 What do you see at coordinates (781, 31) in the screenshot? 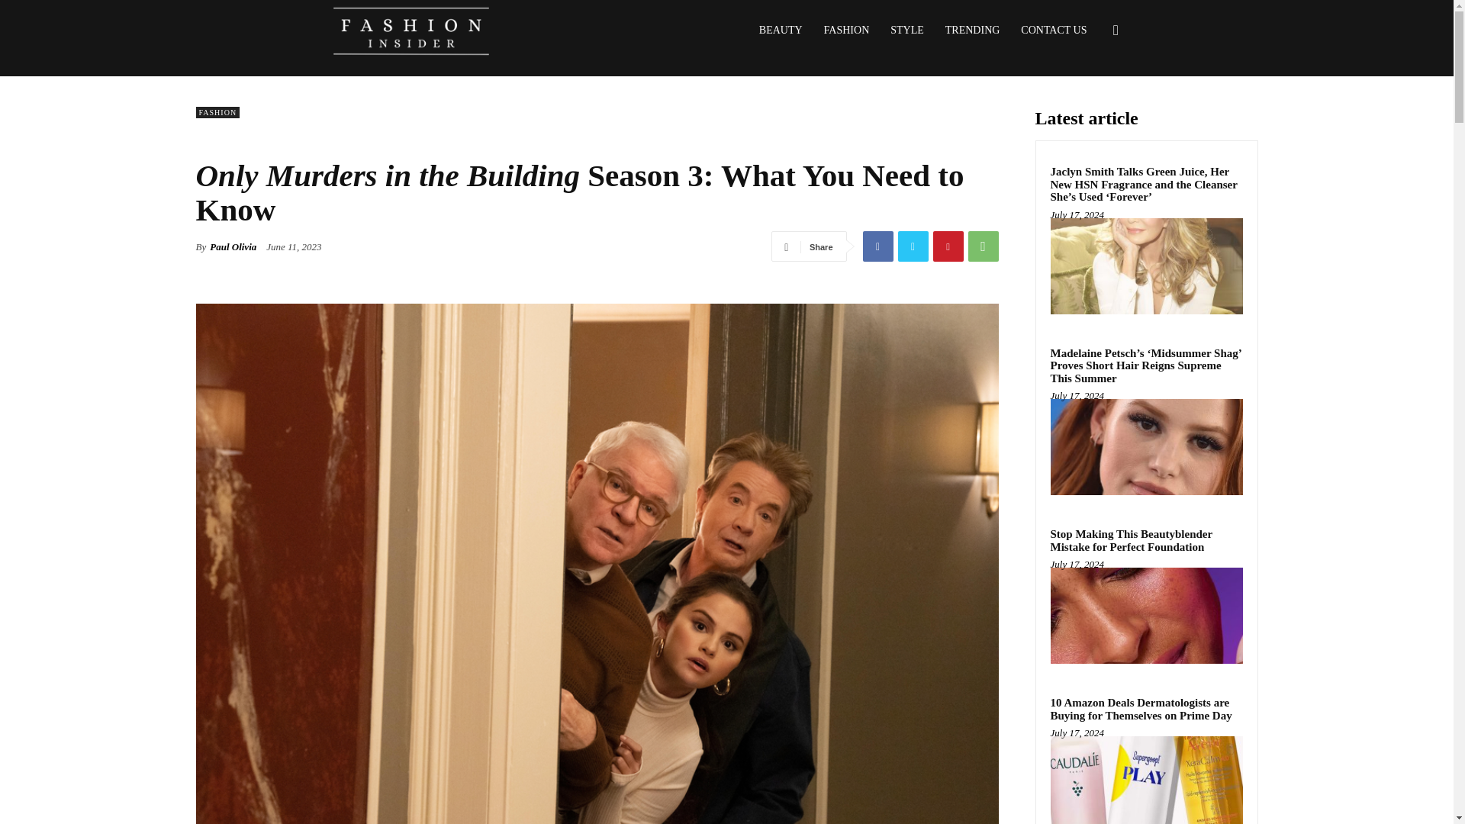
I see `BEAUTY` at bounding box center [781, 31].